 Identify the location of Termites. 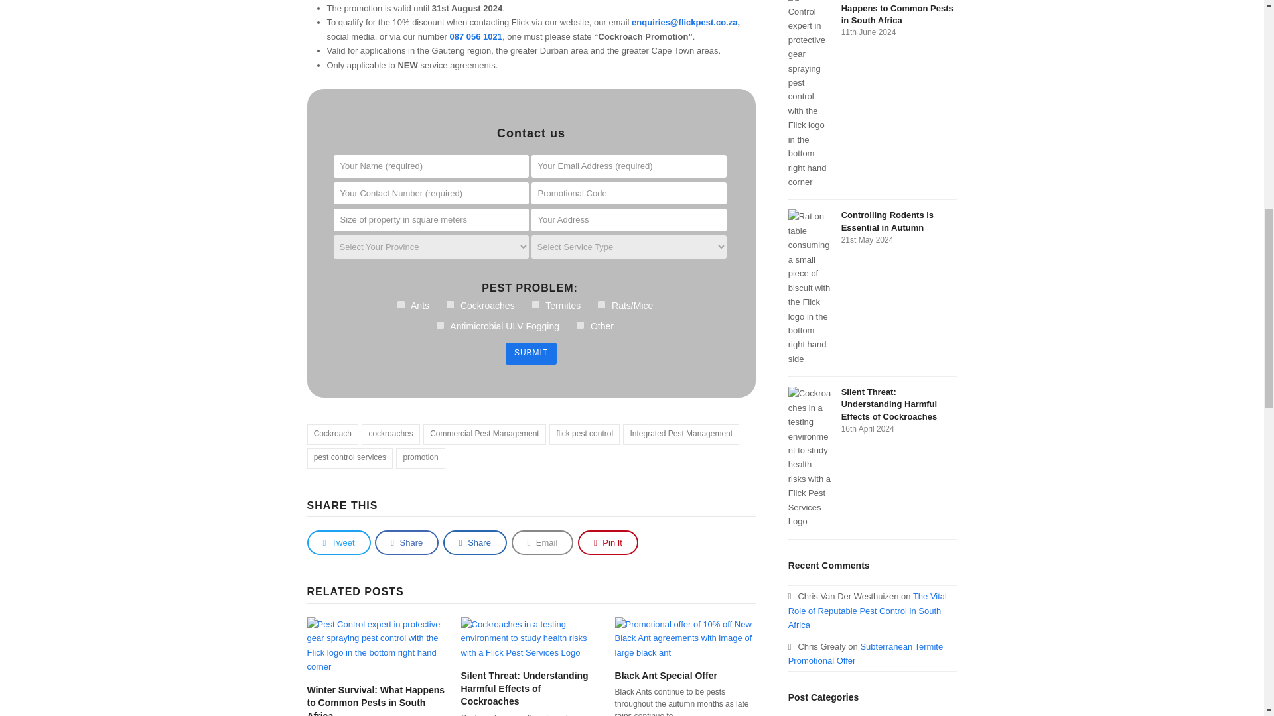
(535, 304).